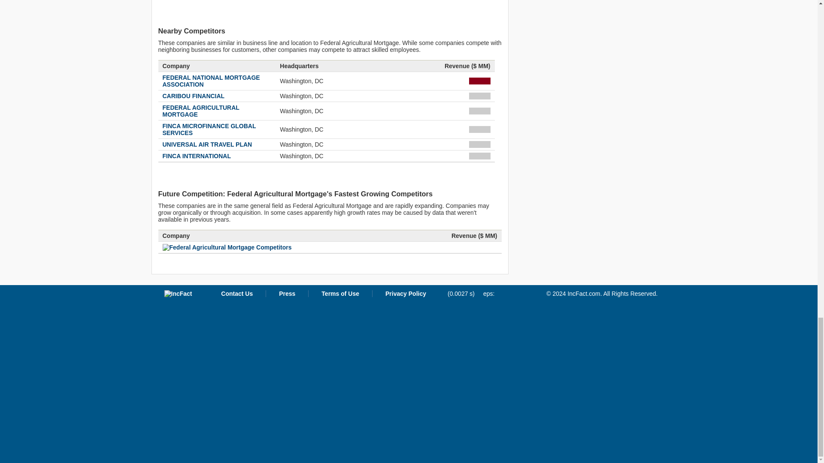 The image size is (824, 463). What do you see at coordinates (178, 294) in the screenshot?
I see `IncFact.com` at bounding box center [178, 294].